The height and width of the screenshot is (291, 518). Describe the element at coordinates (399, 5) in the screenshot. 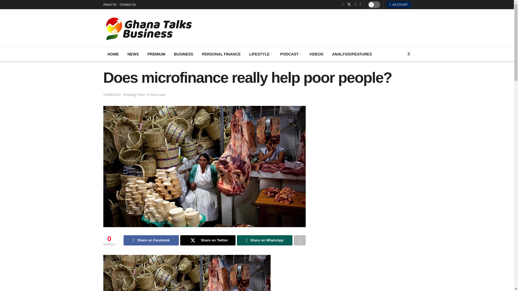

I see `ACCOUNT` at that location.